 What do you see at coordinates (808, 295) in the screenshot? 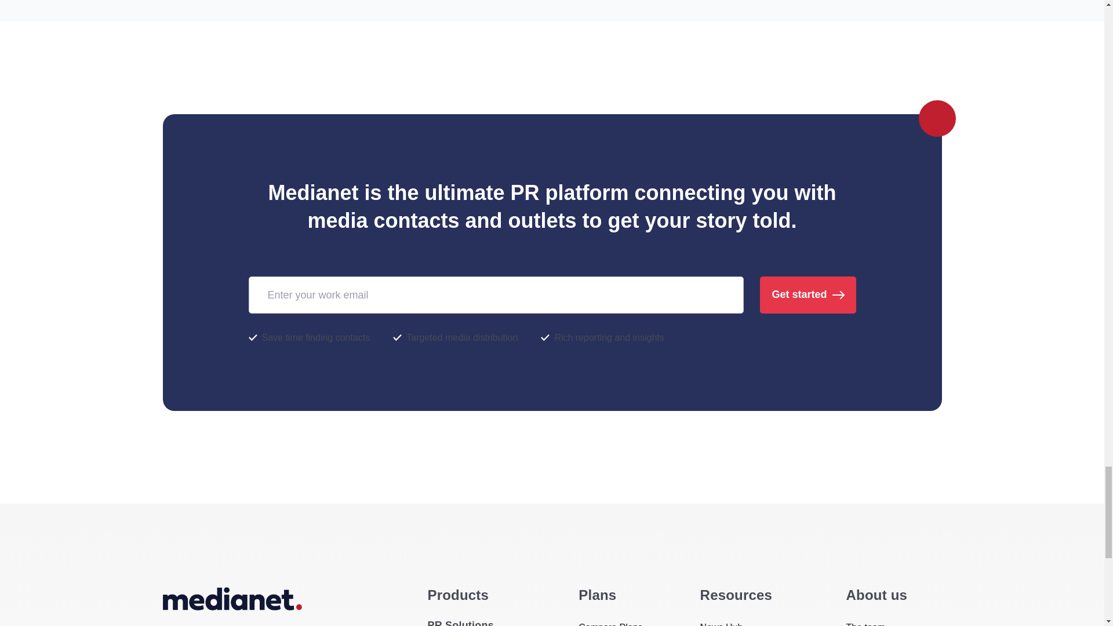
I see `Get started` at bounding box center [808, 295].